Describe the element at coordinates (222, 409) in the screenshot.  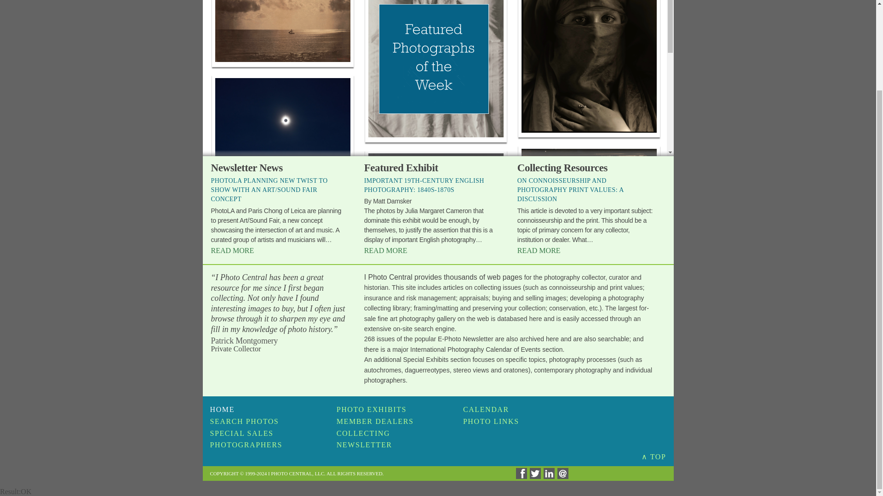
I see `Featured Images of the Week` at that location.